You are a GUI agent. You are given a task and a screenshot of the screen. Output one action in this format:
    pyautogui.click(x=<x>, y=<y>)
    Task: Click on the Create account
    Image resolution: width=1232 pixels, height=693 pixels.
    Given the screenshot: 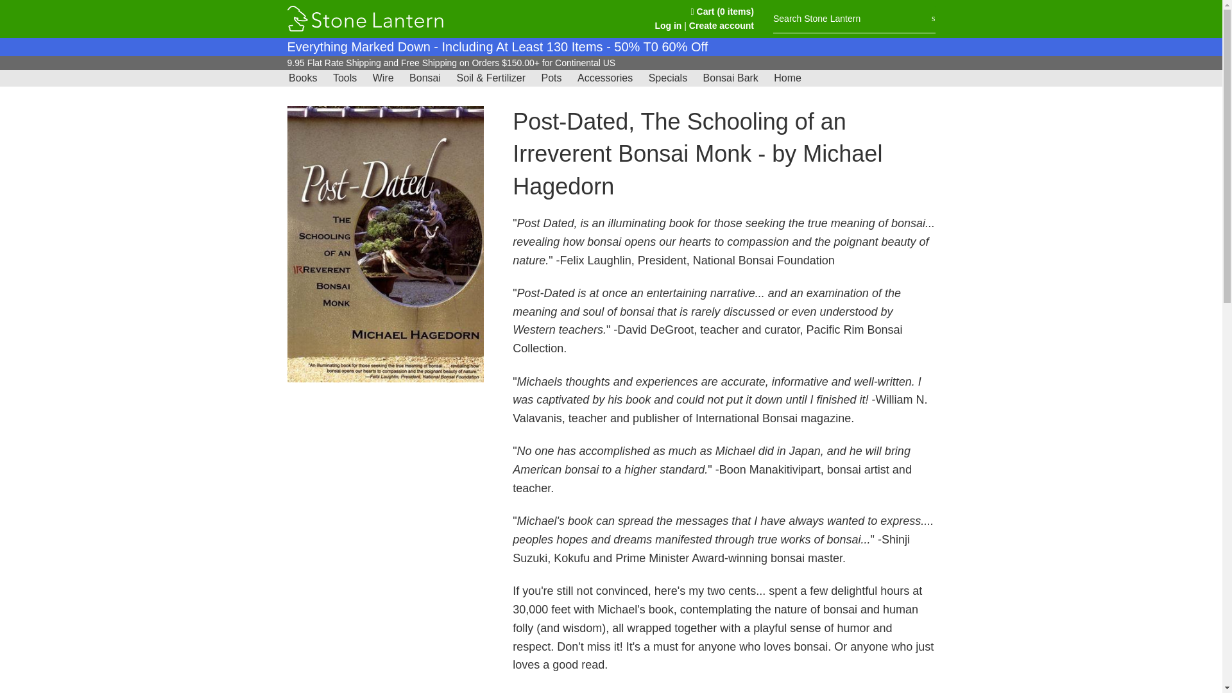 What is the action you would take?
    pyautogui.click(x=721, y=26)
    